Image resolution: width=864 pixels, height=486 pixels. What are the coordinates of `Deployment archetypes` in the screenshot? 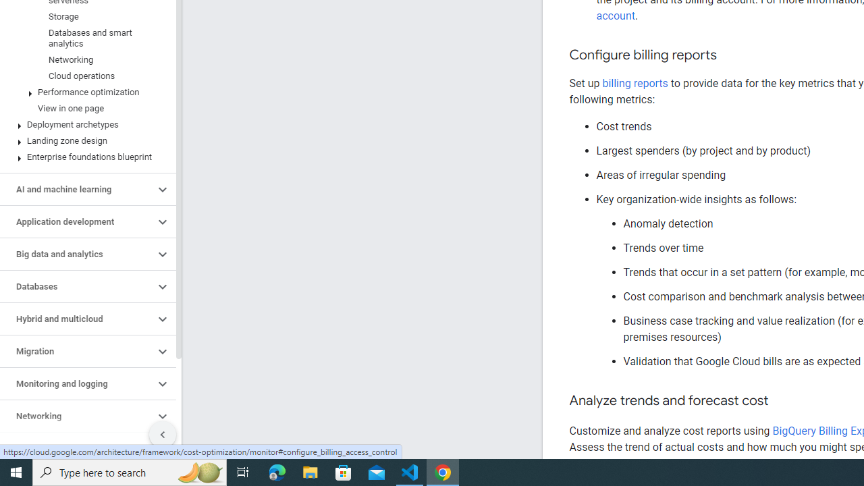 It's located at (85, 124).